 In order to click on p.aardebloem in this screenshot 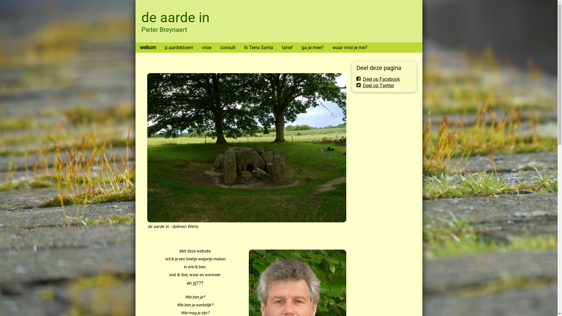, I will do `click(179, 47)`.